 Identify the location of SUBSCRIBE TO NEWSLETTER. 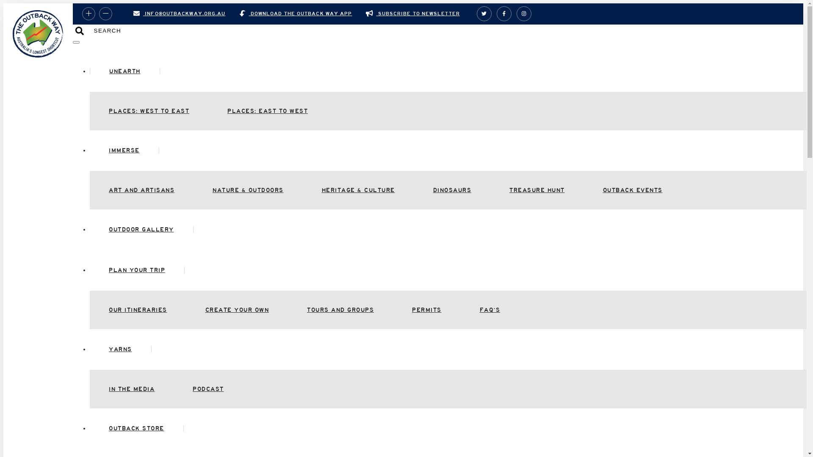
(413, 14).